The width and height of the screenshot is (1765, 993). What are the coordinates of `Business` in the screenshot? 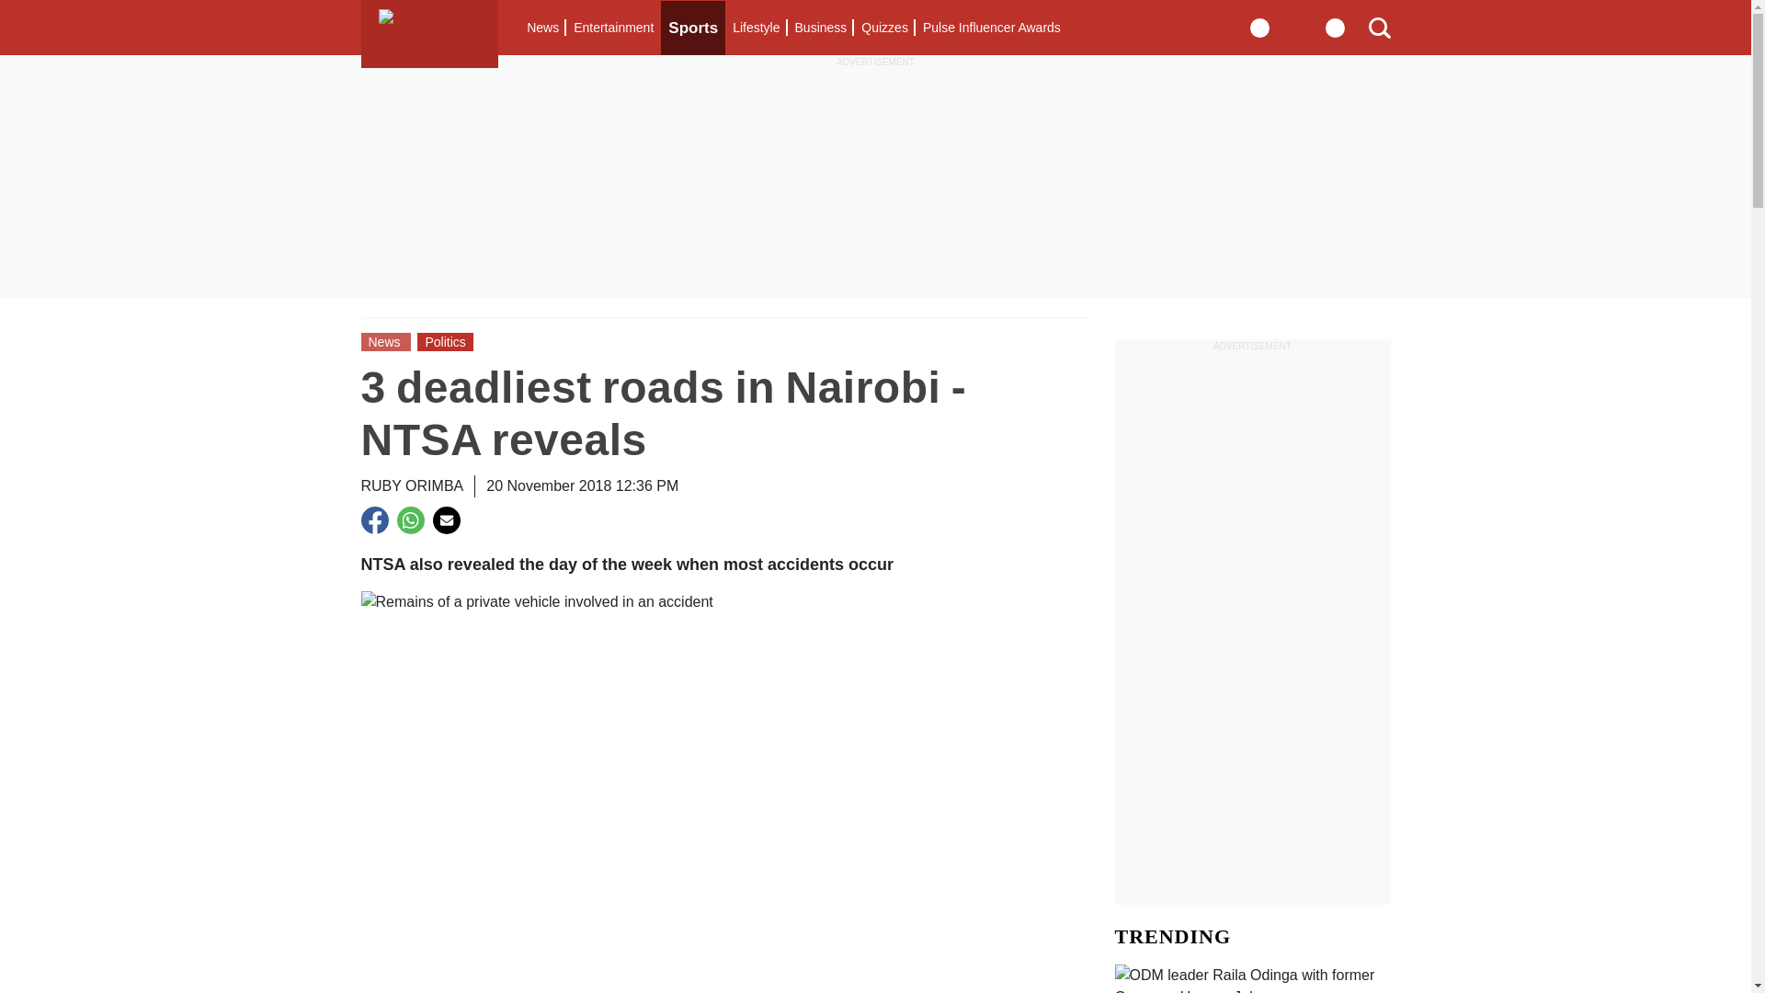 It's located at (820, 28).